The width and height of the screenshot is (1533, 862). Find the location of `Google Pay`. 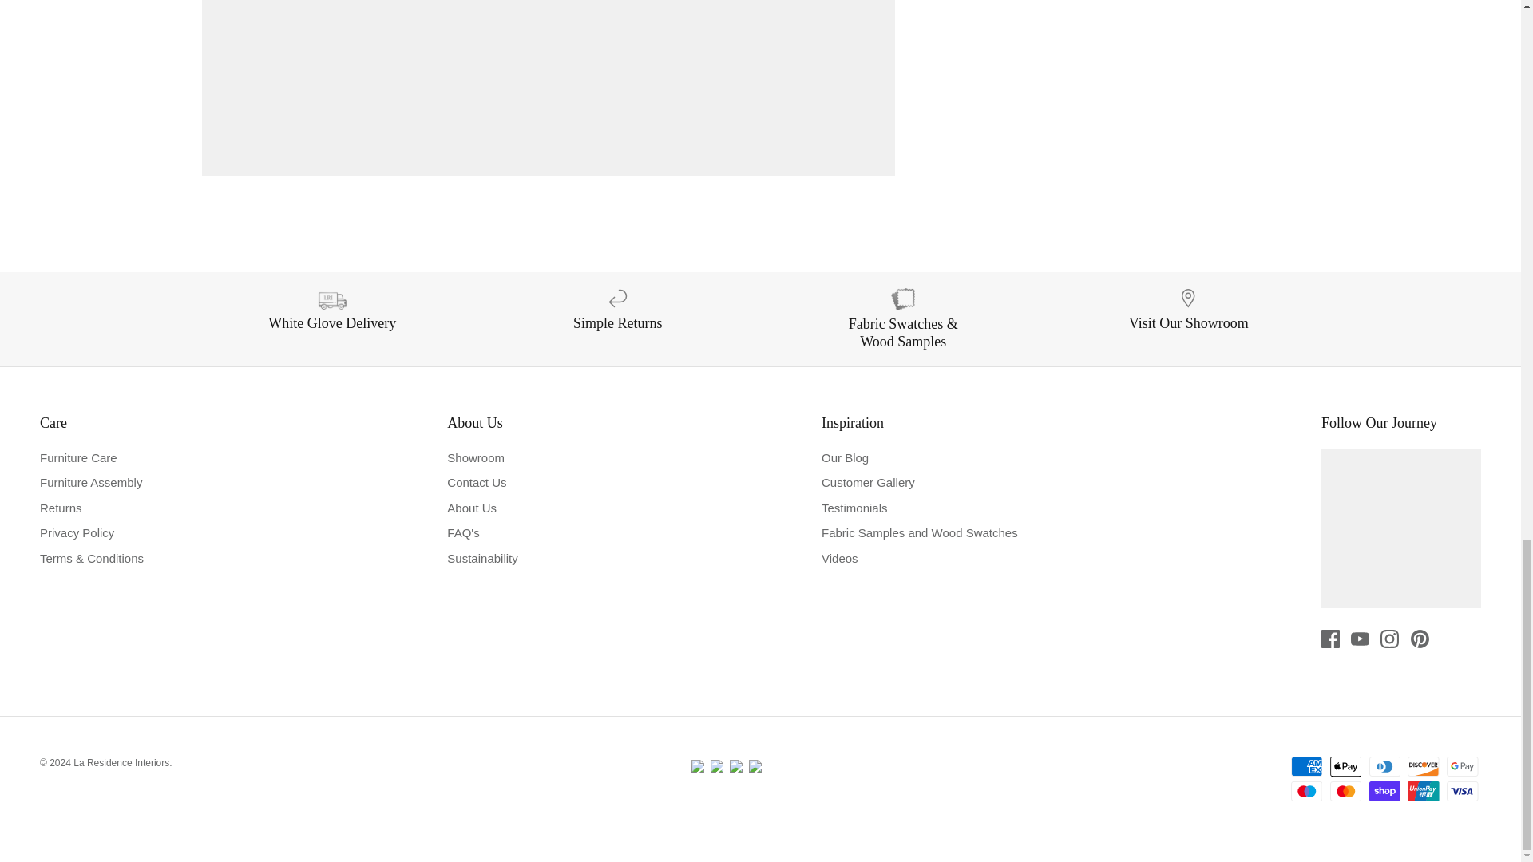

Google Pay is located at coordinates (1462, 766).